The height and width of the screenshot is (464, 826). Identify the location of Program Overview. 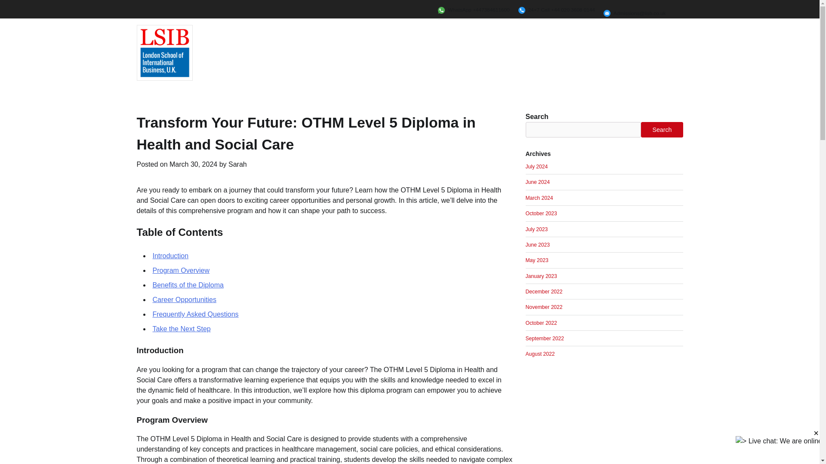
(180, 271).